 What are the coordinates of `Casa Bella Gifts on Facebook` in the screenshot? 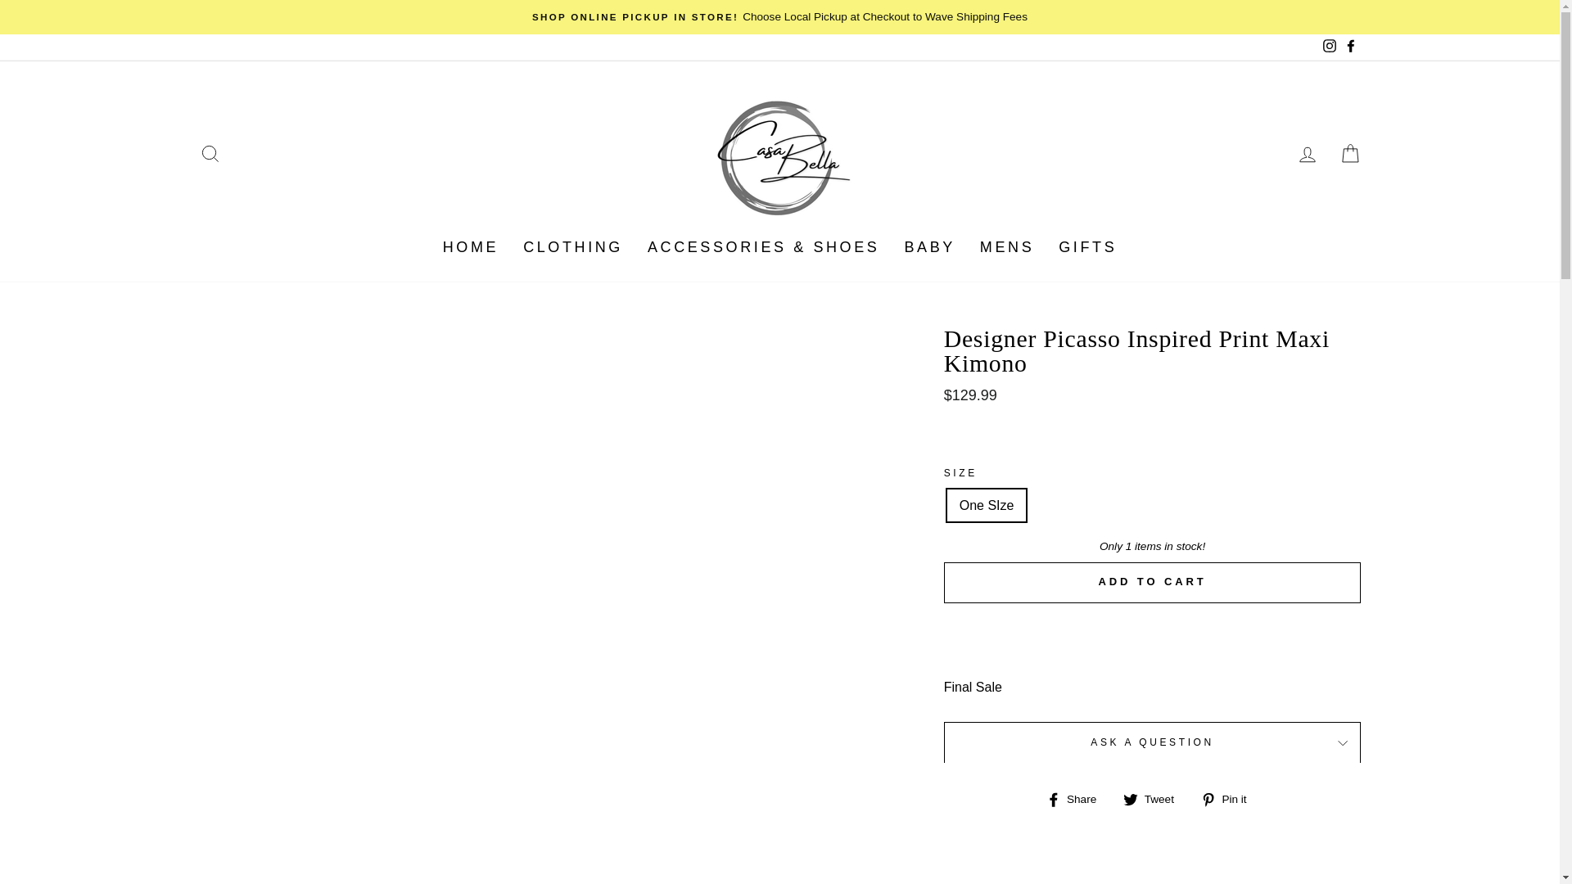 It's located at (1349, 47).